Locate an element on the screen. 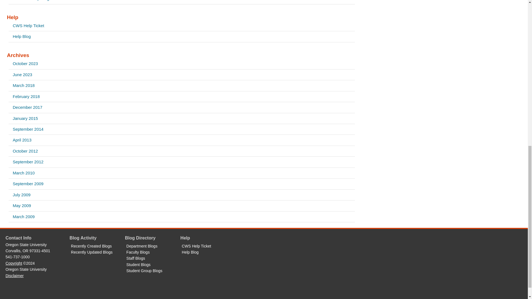  June 2023 is located at coordinates (181, 75).